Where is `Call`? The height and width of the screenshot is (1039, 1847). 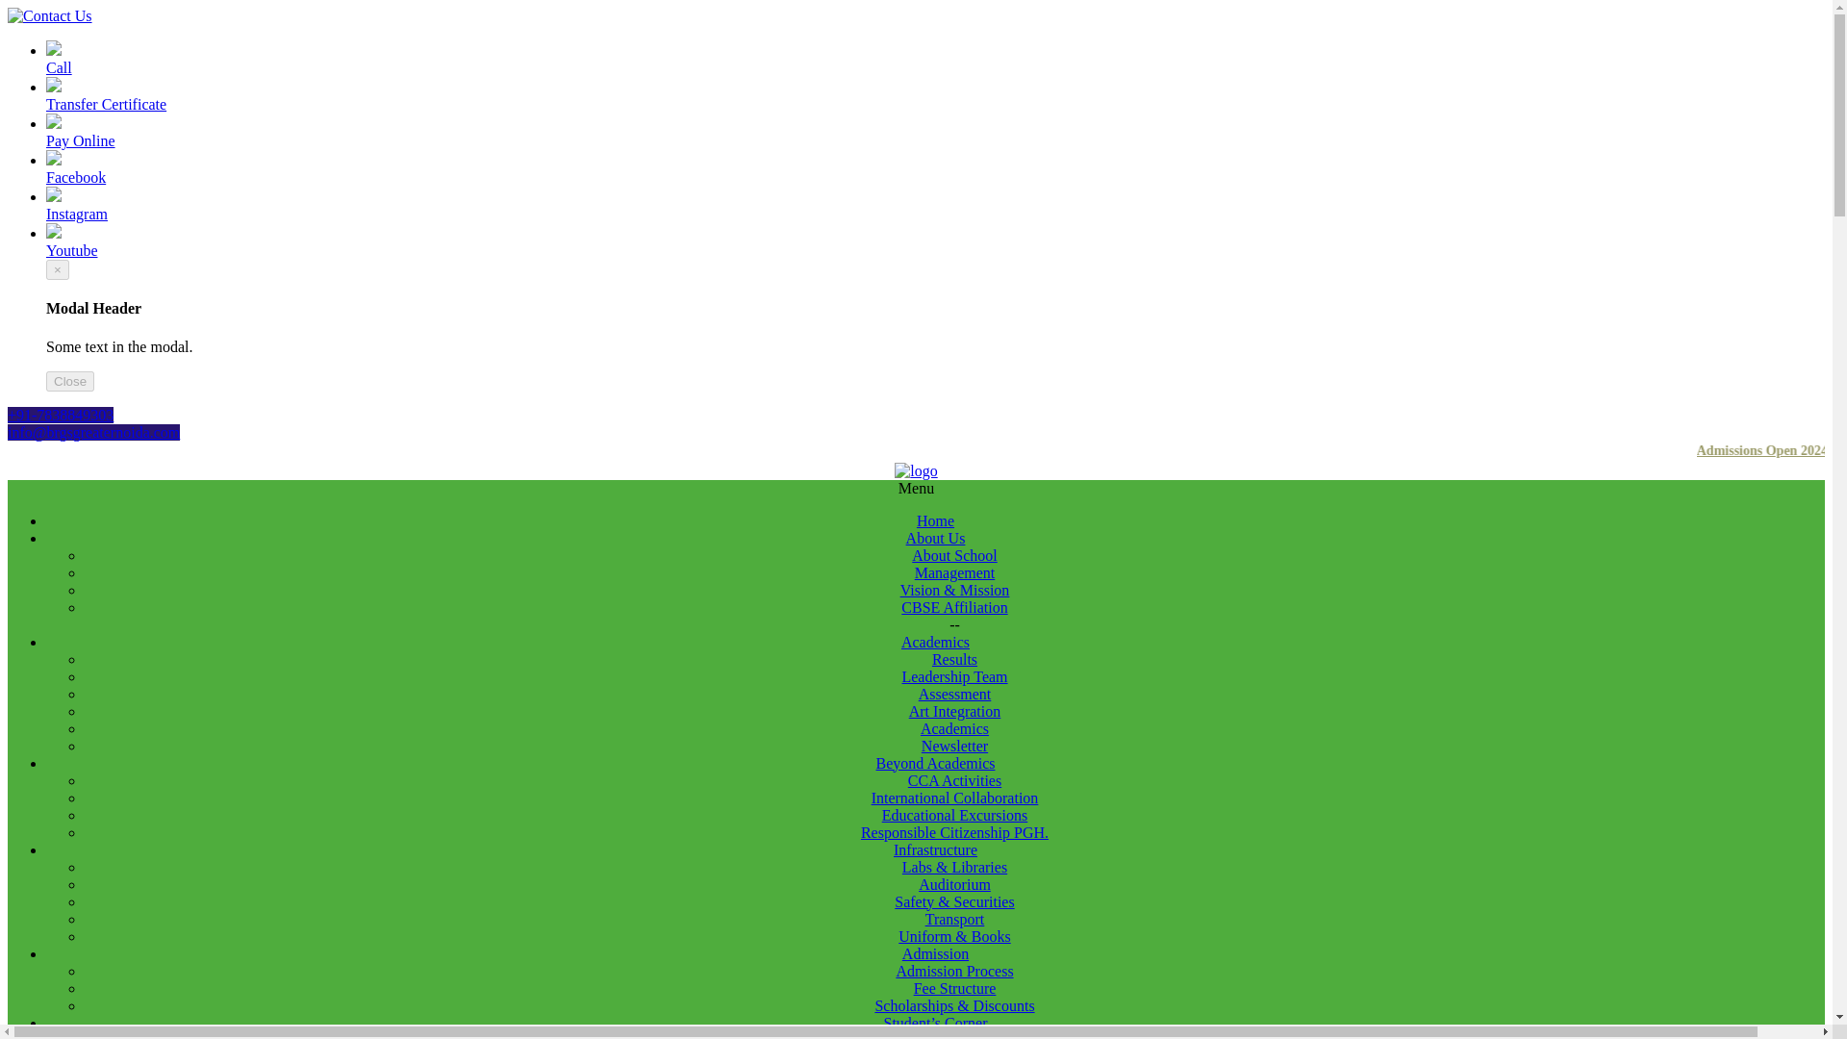 Call is located at coordinates (935, 58).